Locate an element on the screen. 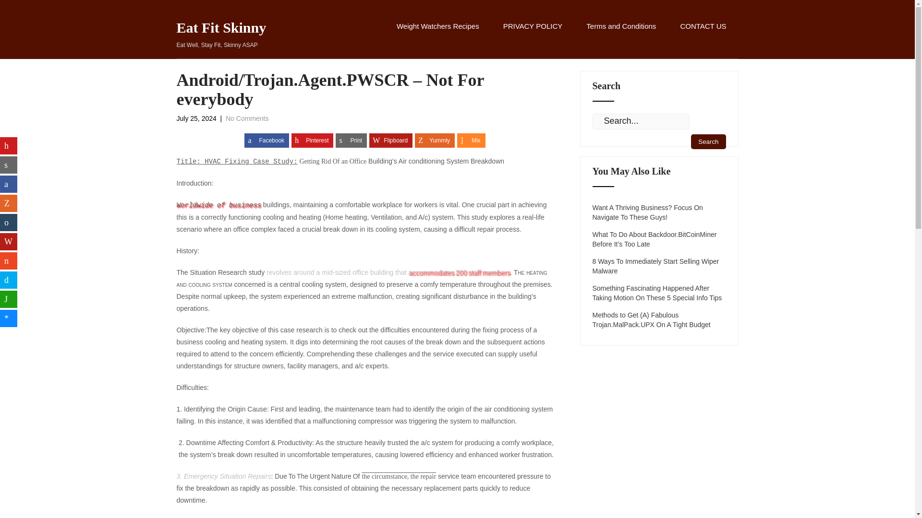 Image resolution: width=922 pixels, height=518 pixels. CONTACT US is located at coordinates (703, 36).